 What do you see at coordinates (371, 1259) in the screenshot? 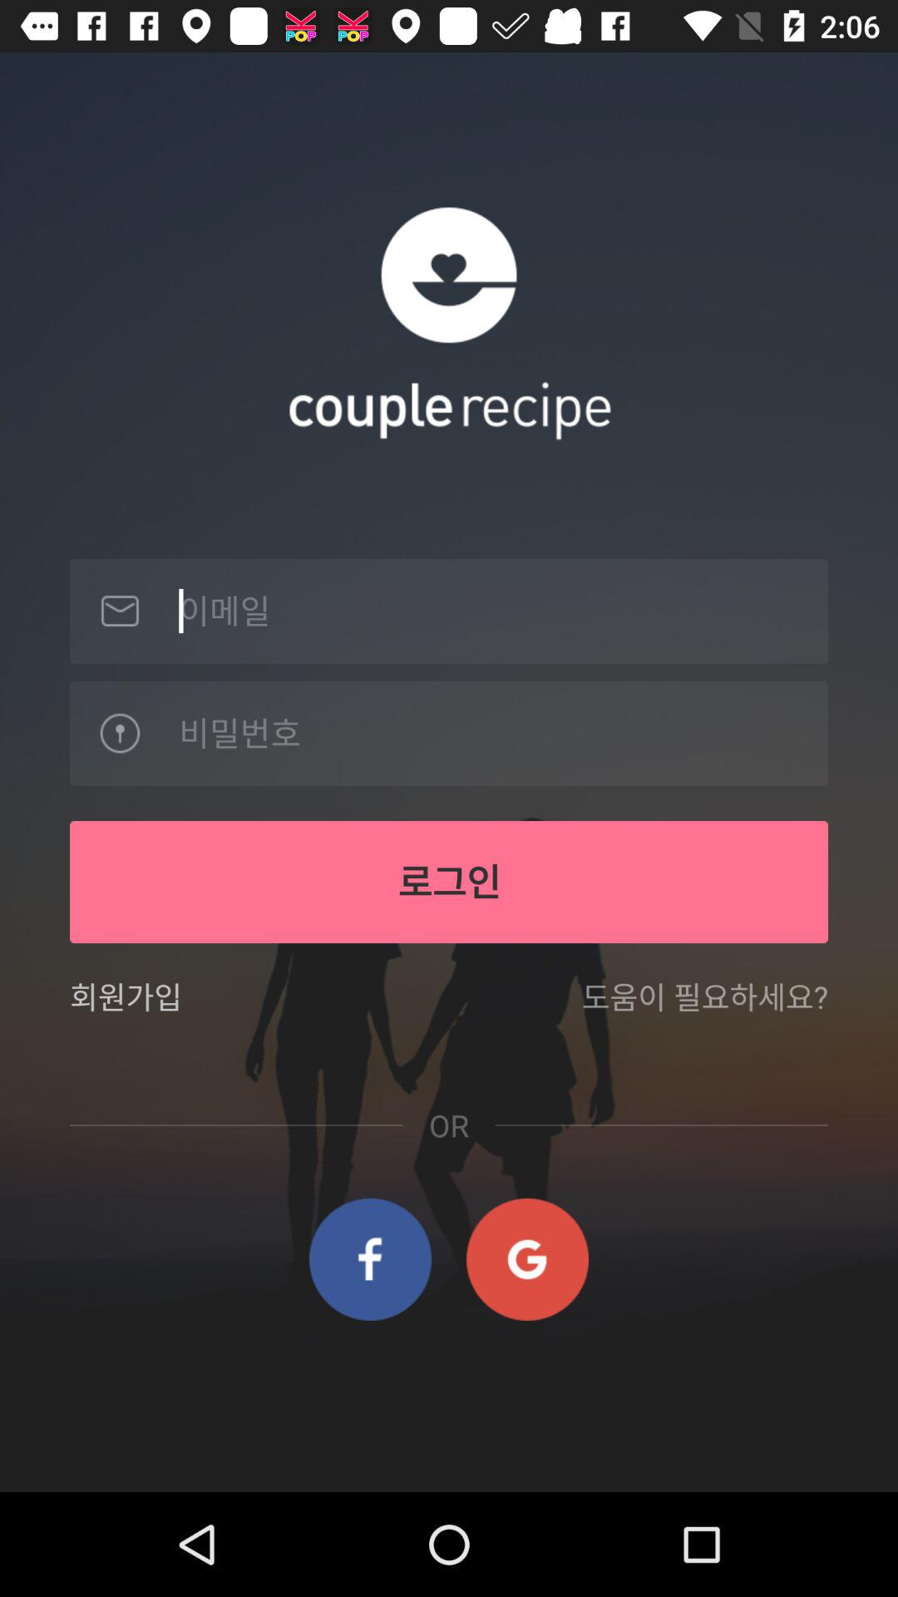
I see `click icon below or item` at bounding box center [371, 1259].